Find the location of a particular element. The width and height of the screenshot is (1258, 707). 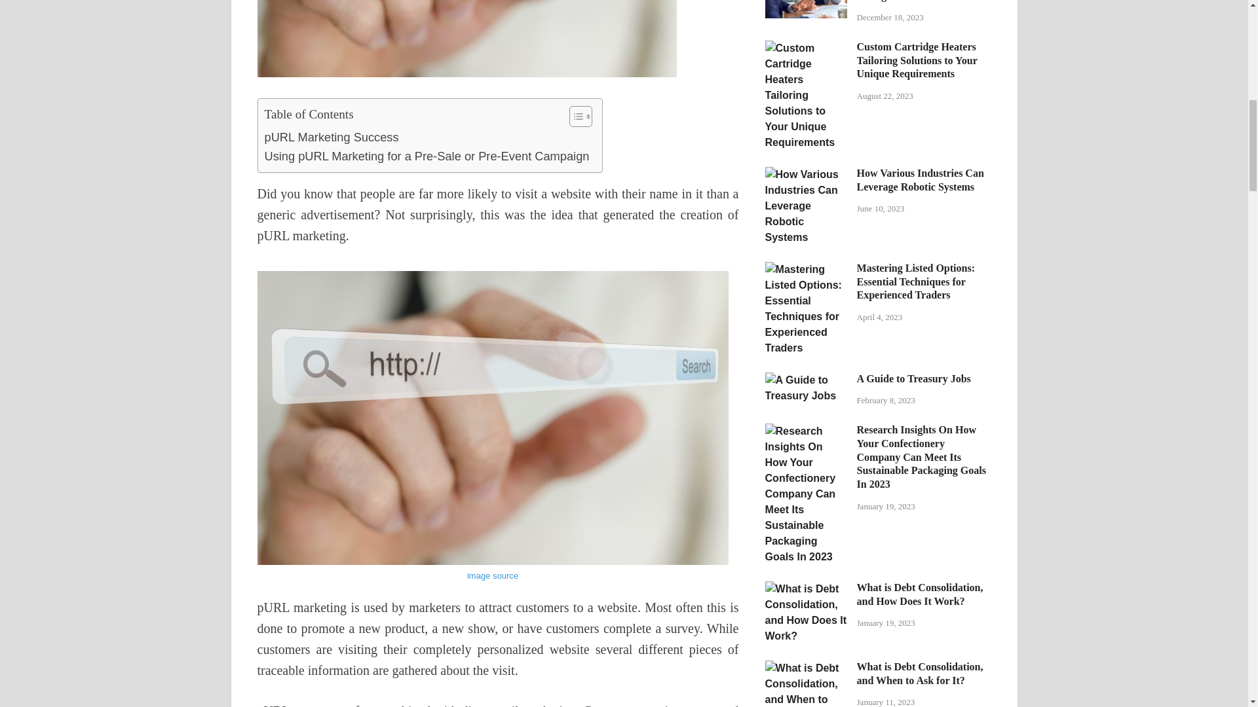

Using pURL Marketing for a Pre-Sale or Pre-Event Campaign is located at coordinates (427, 156).